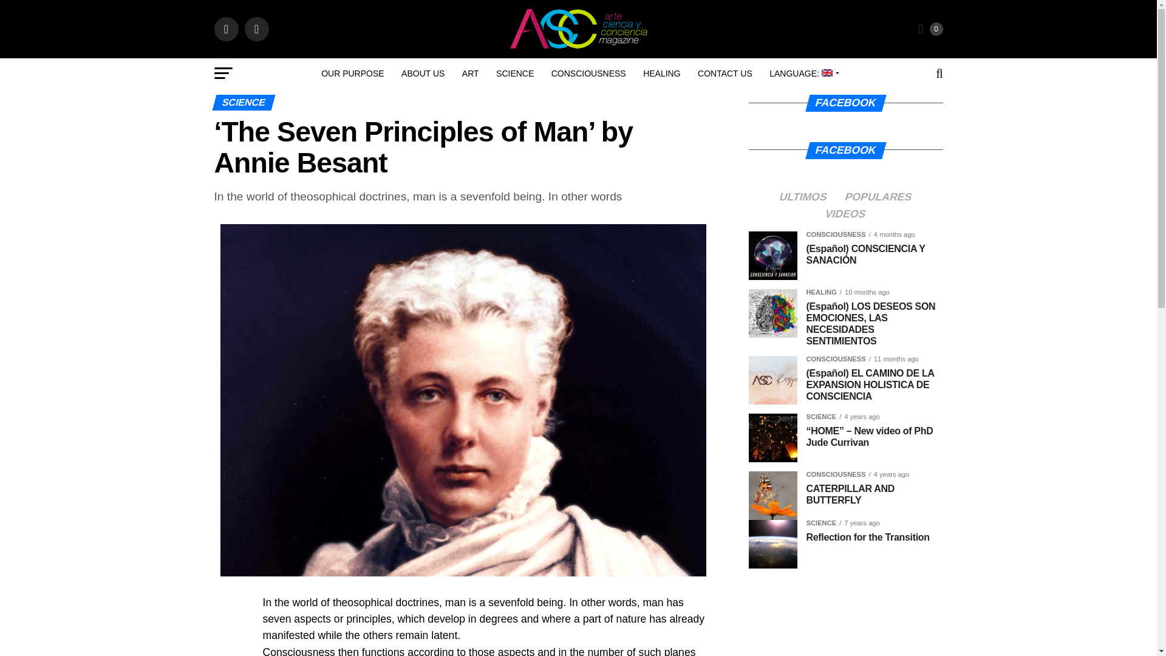  I want to click on ART, so click(470, 73).